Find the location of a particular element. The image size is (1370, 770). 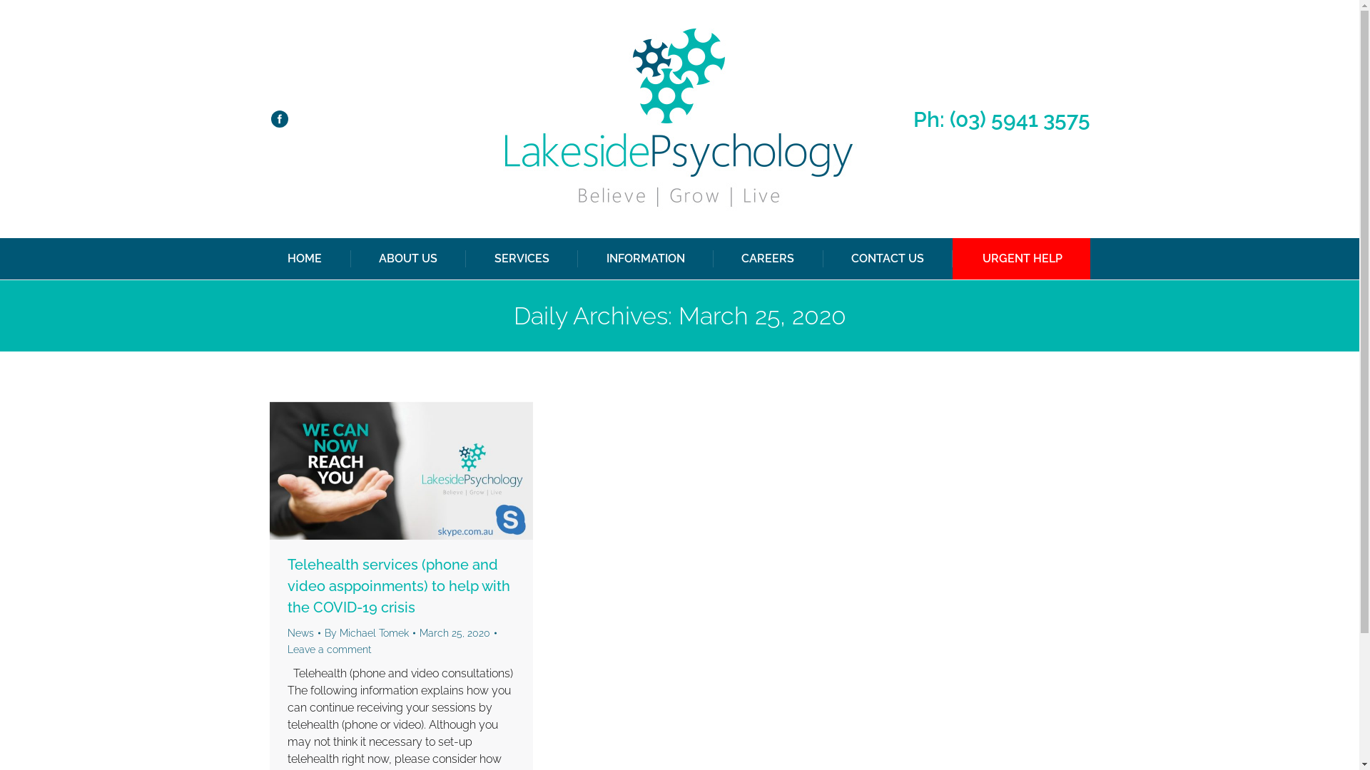

By Michael Tomek is located at coordinates (370, 633).